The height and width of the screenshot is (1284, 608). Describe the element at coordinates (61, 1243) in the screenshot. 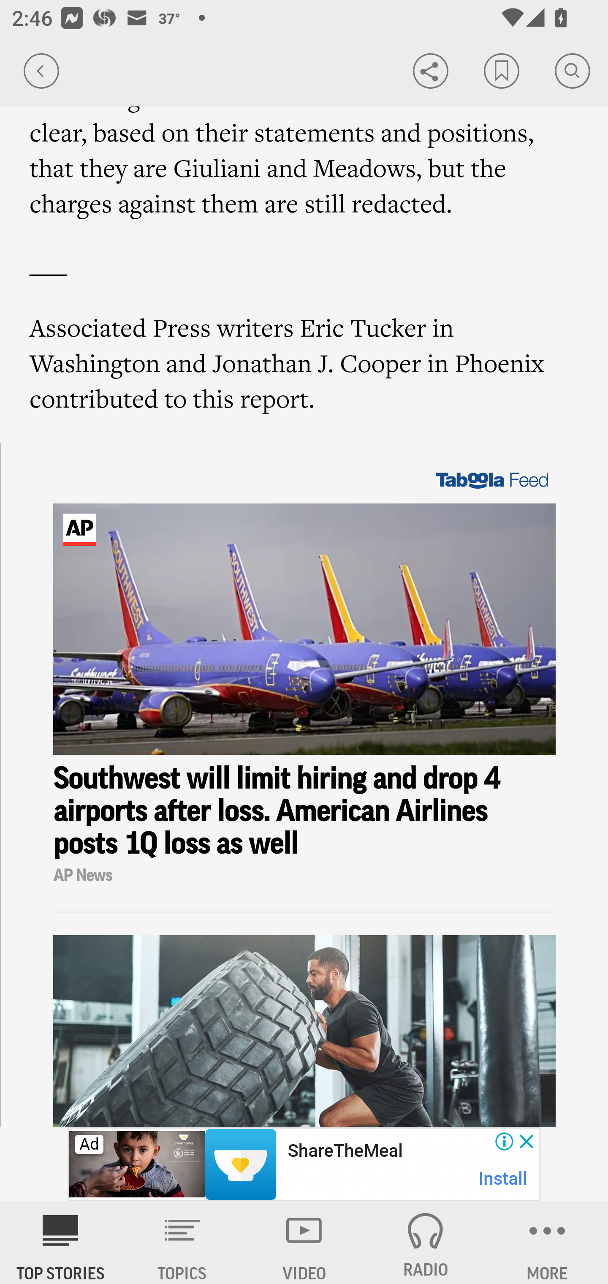

I see `AP News TOP STORIES` at that location.